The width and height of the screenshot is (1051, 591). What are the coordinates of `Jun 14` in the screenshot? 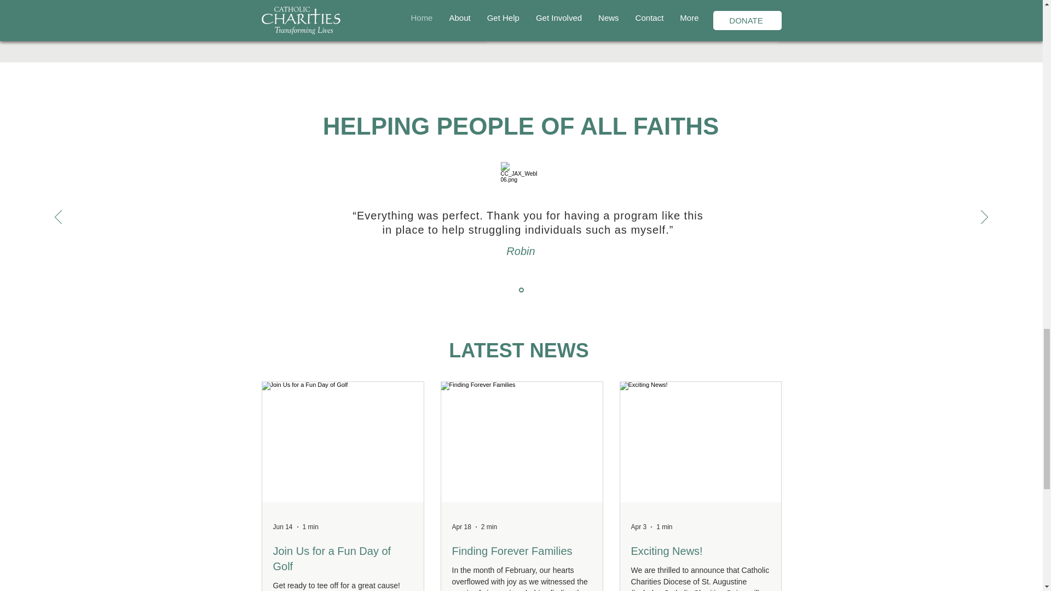 It's located at (282, 526).